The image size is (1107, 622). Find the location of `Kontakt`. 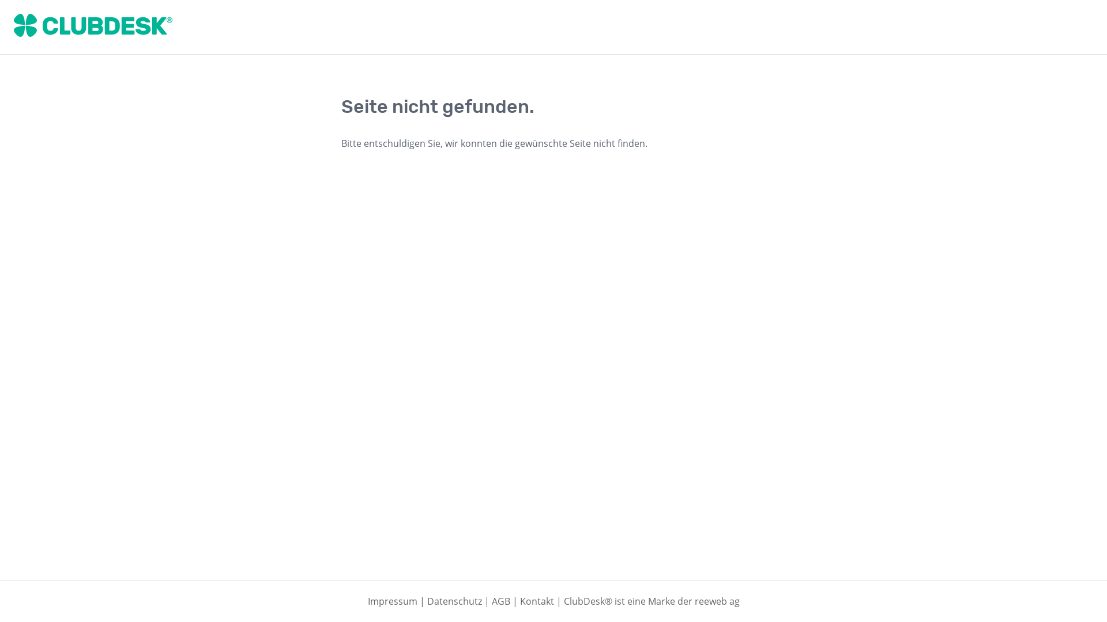

Kontakt is located at coordinates (537, 601).